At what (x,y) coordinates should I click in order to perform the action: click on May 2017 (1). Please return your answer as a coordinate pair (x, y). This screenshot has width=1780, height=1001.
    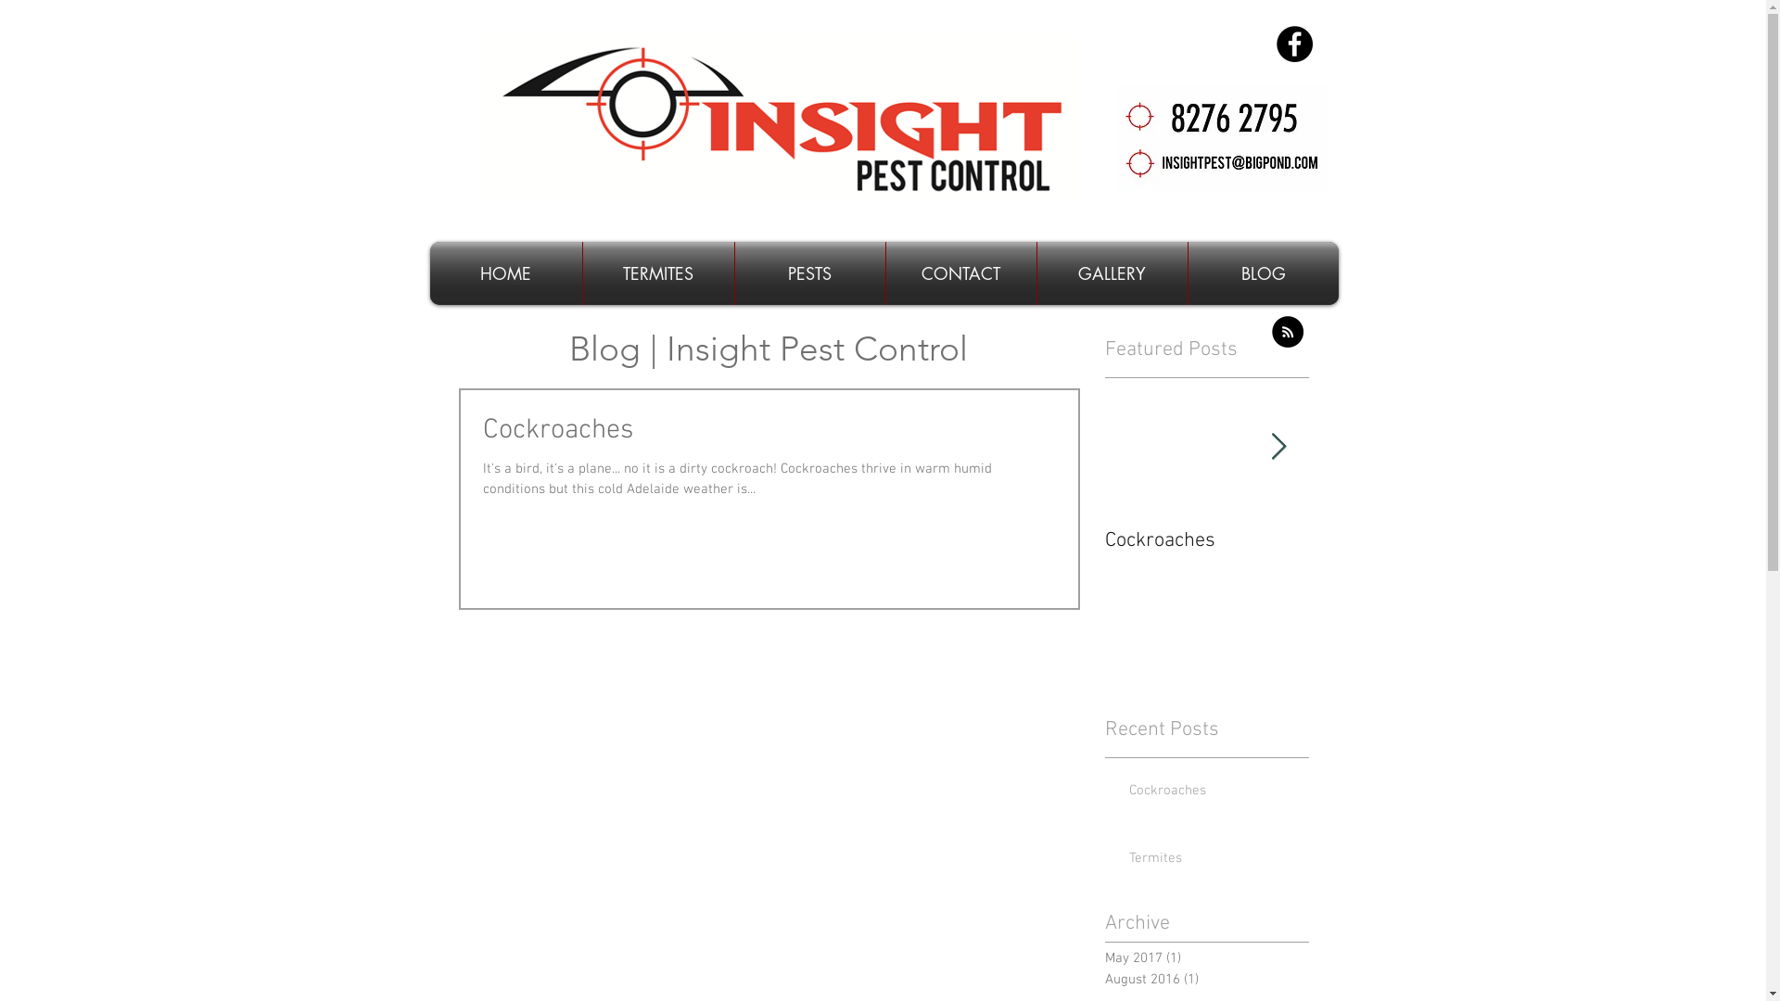
    Looking at the image, I should click on (1202, 958).